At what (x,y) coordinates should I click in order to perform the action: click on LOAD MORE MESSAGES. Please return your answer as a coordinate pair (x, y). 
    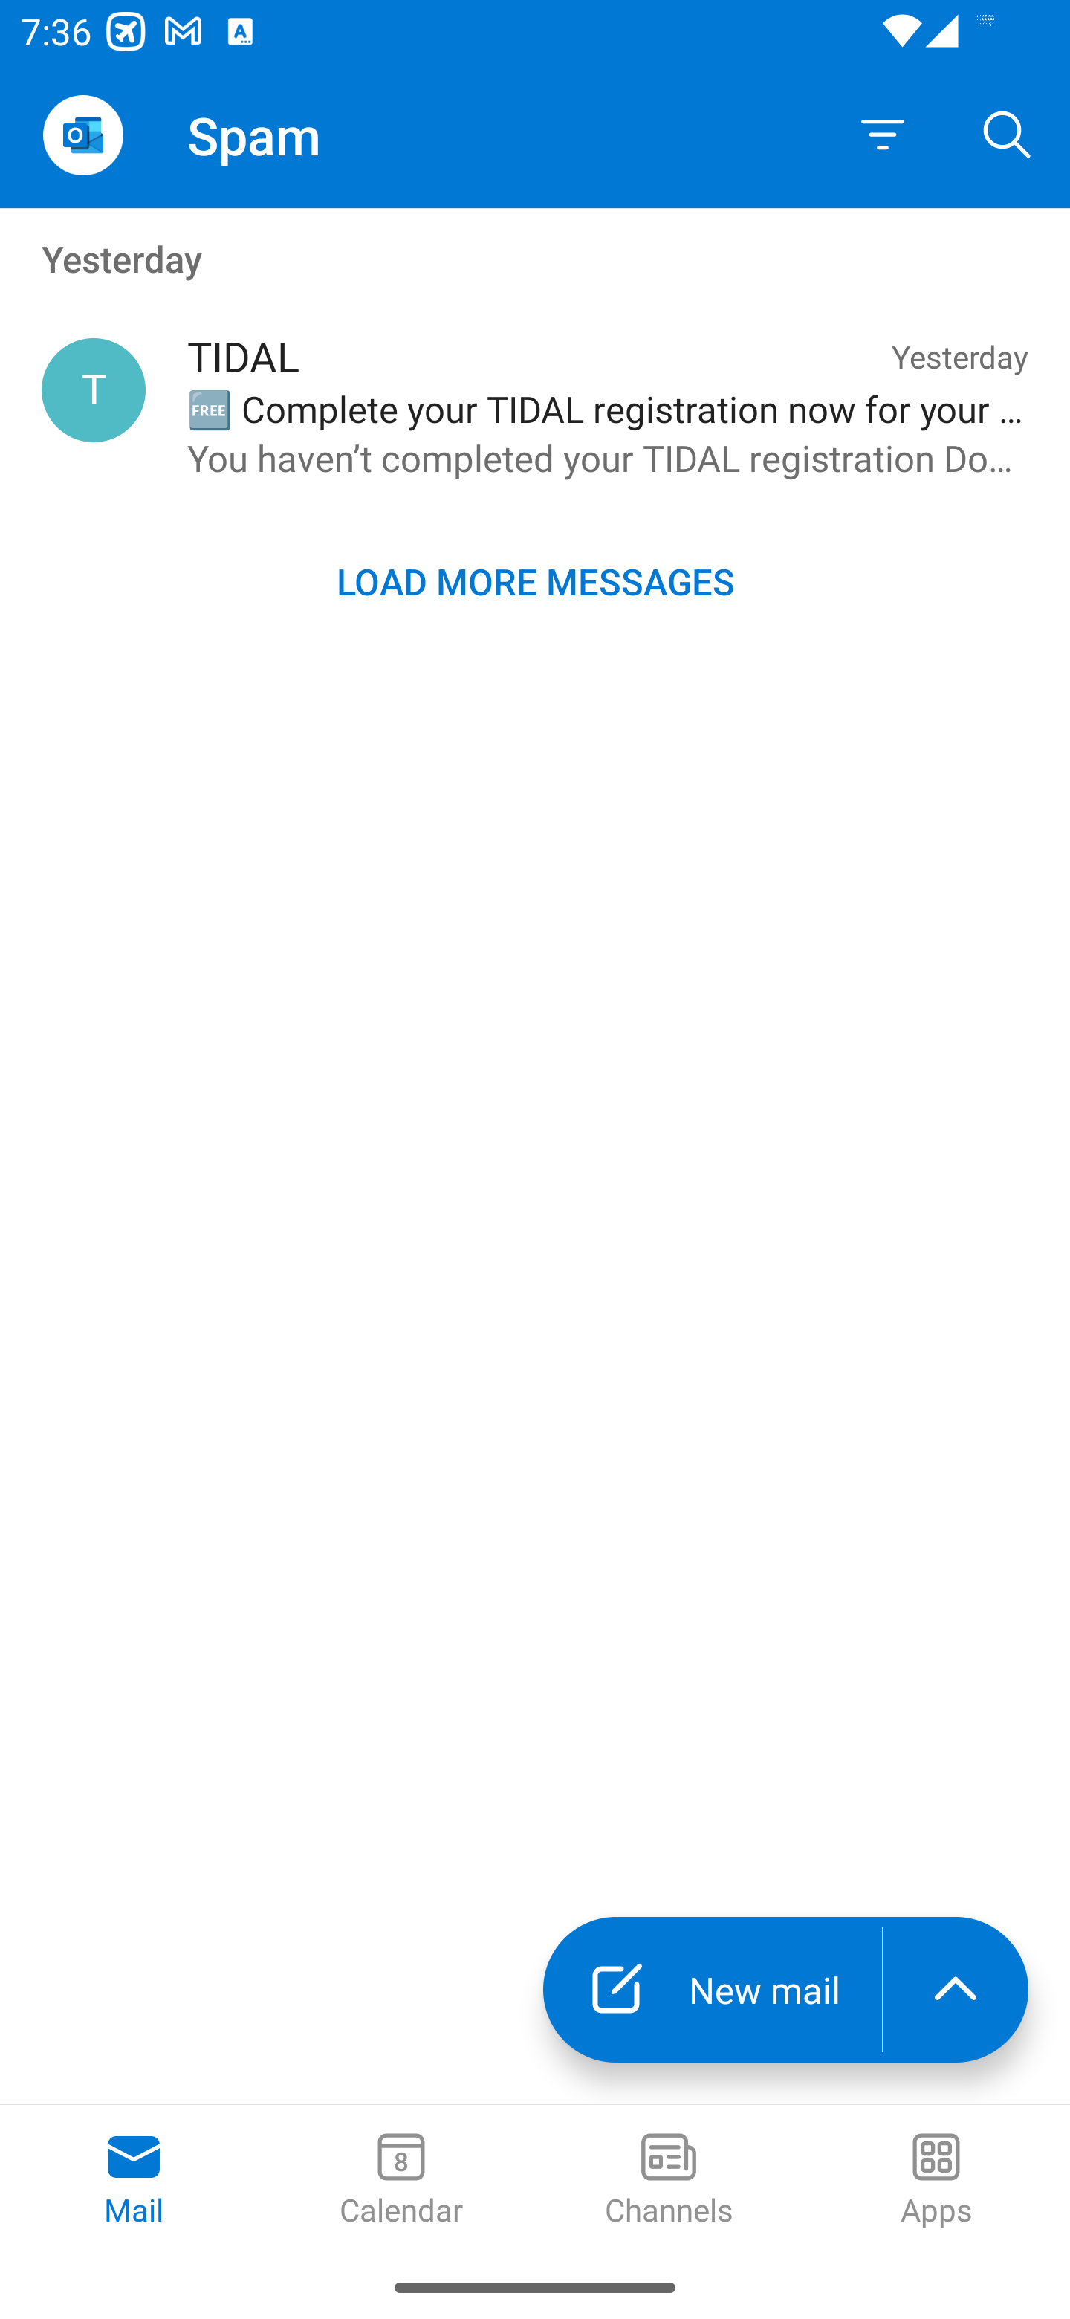
    Looking at the image, I should click on (535, 580).